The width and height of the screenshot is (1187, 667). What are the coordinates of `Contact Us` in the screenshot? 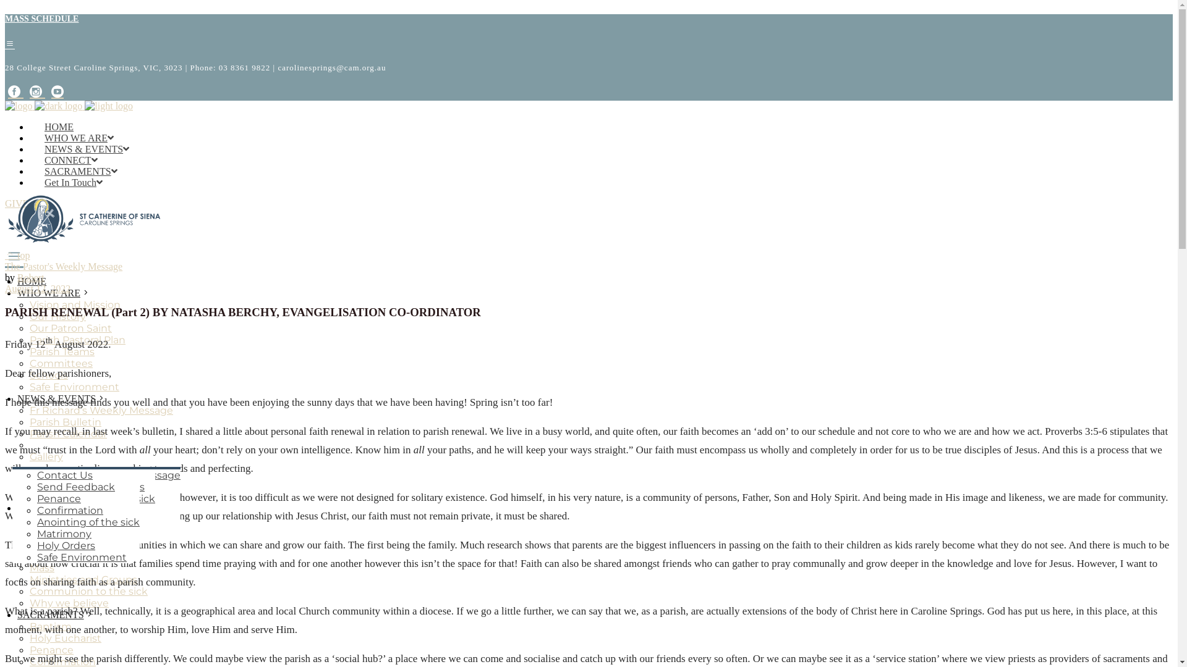 It's located at (65, 476).